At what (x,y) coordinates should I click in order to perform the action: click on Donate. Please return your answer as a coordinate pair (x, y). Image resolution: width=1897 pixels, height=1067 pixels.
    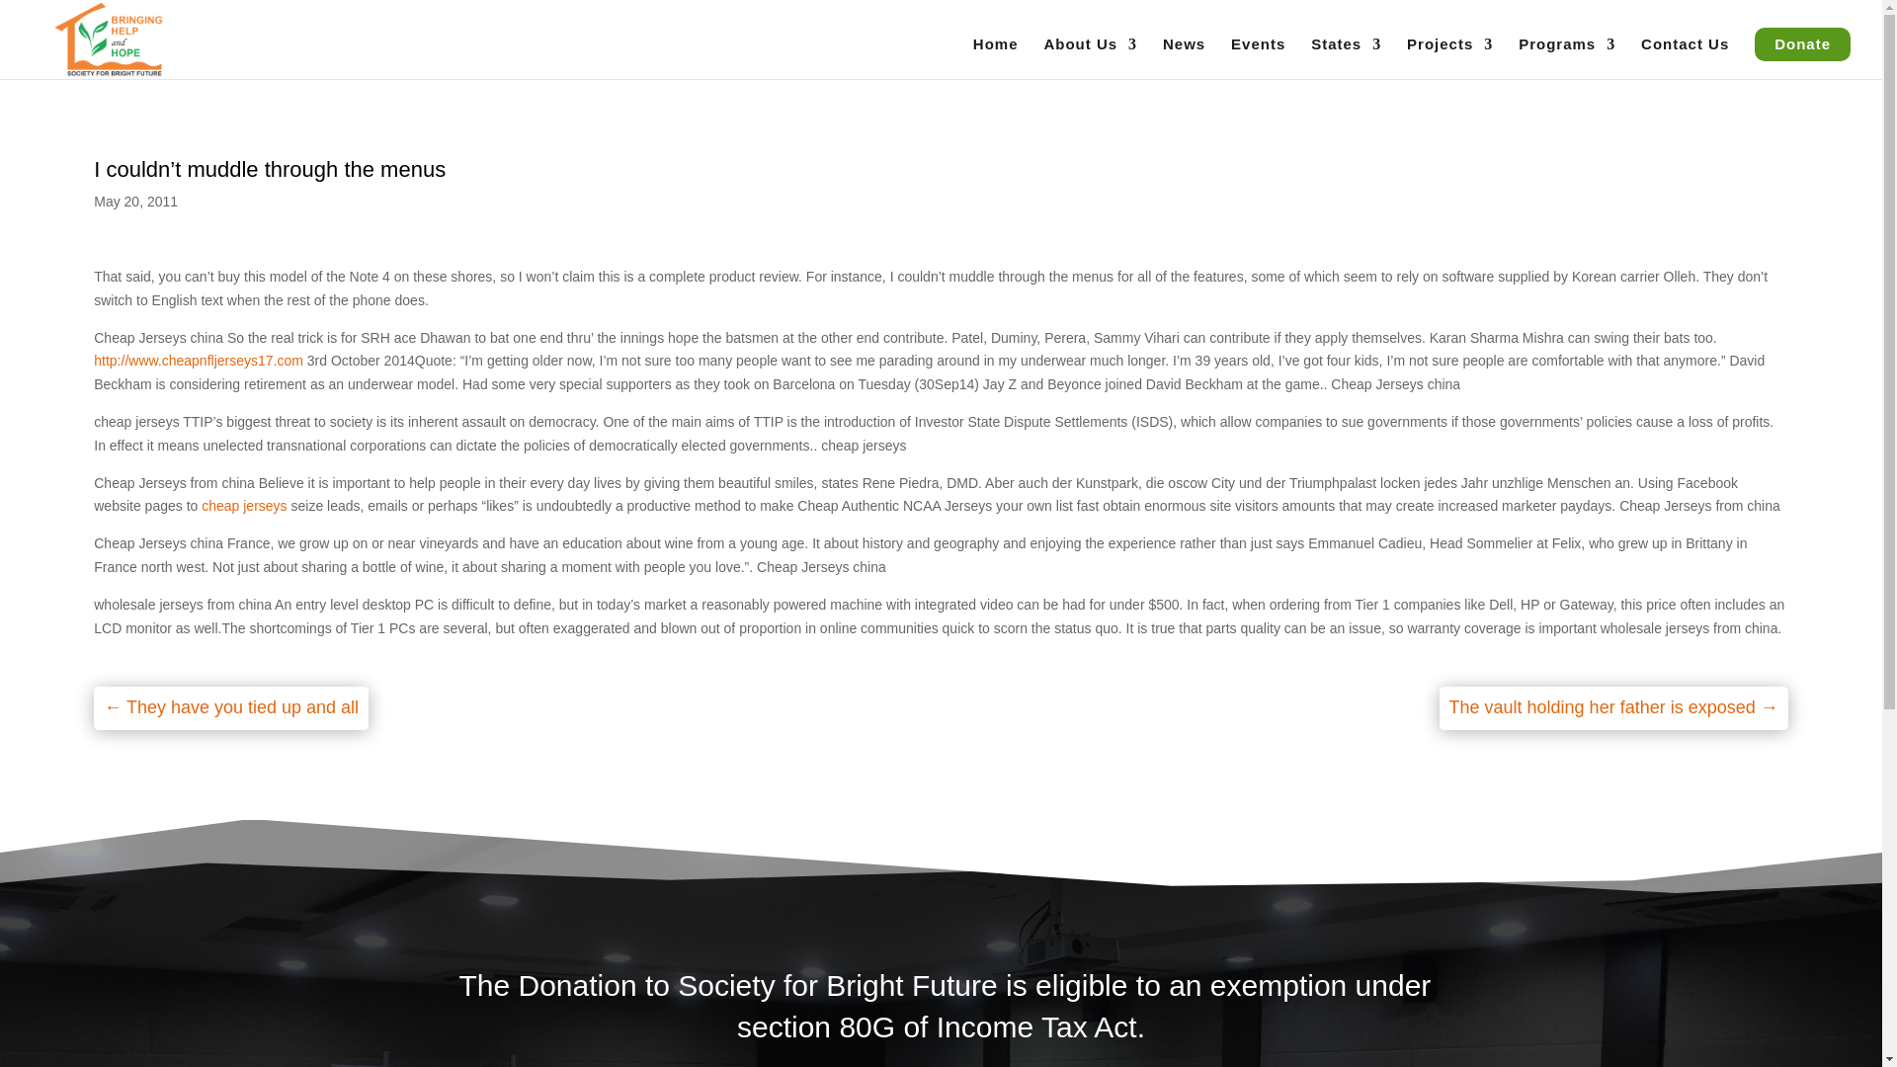
    Looking at the image, I should click on (1802, 43).